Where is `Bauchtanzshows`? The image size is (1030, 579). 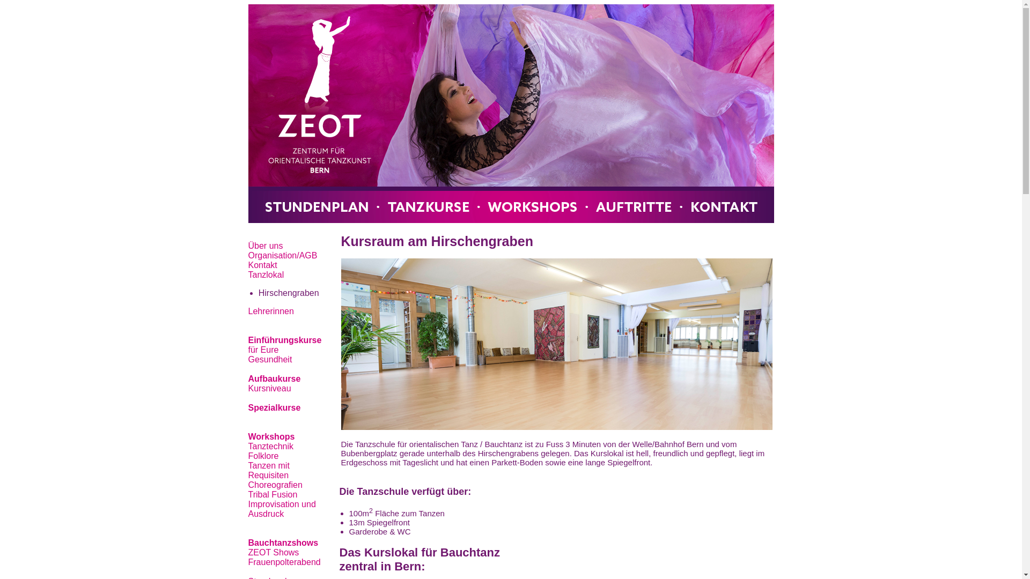
Bauchtanzshows is located at coordinates (283, 543).